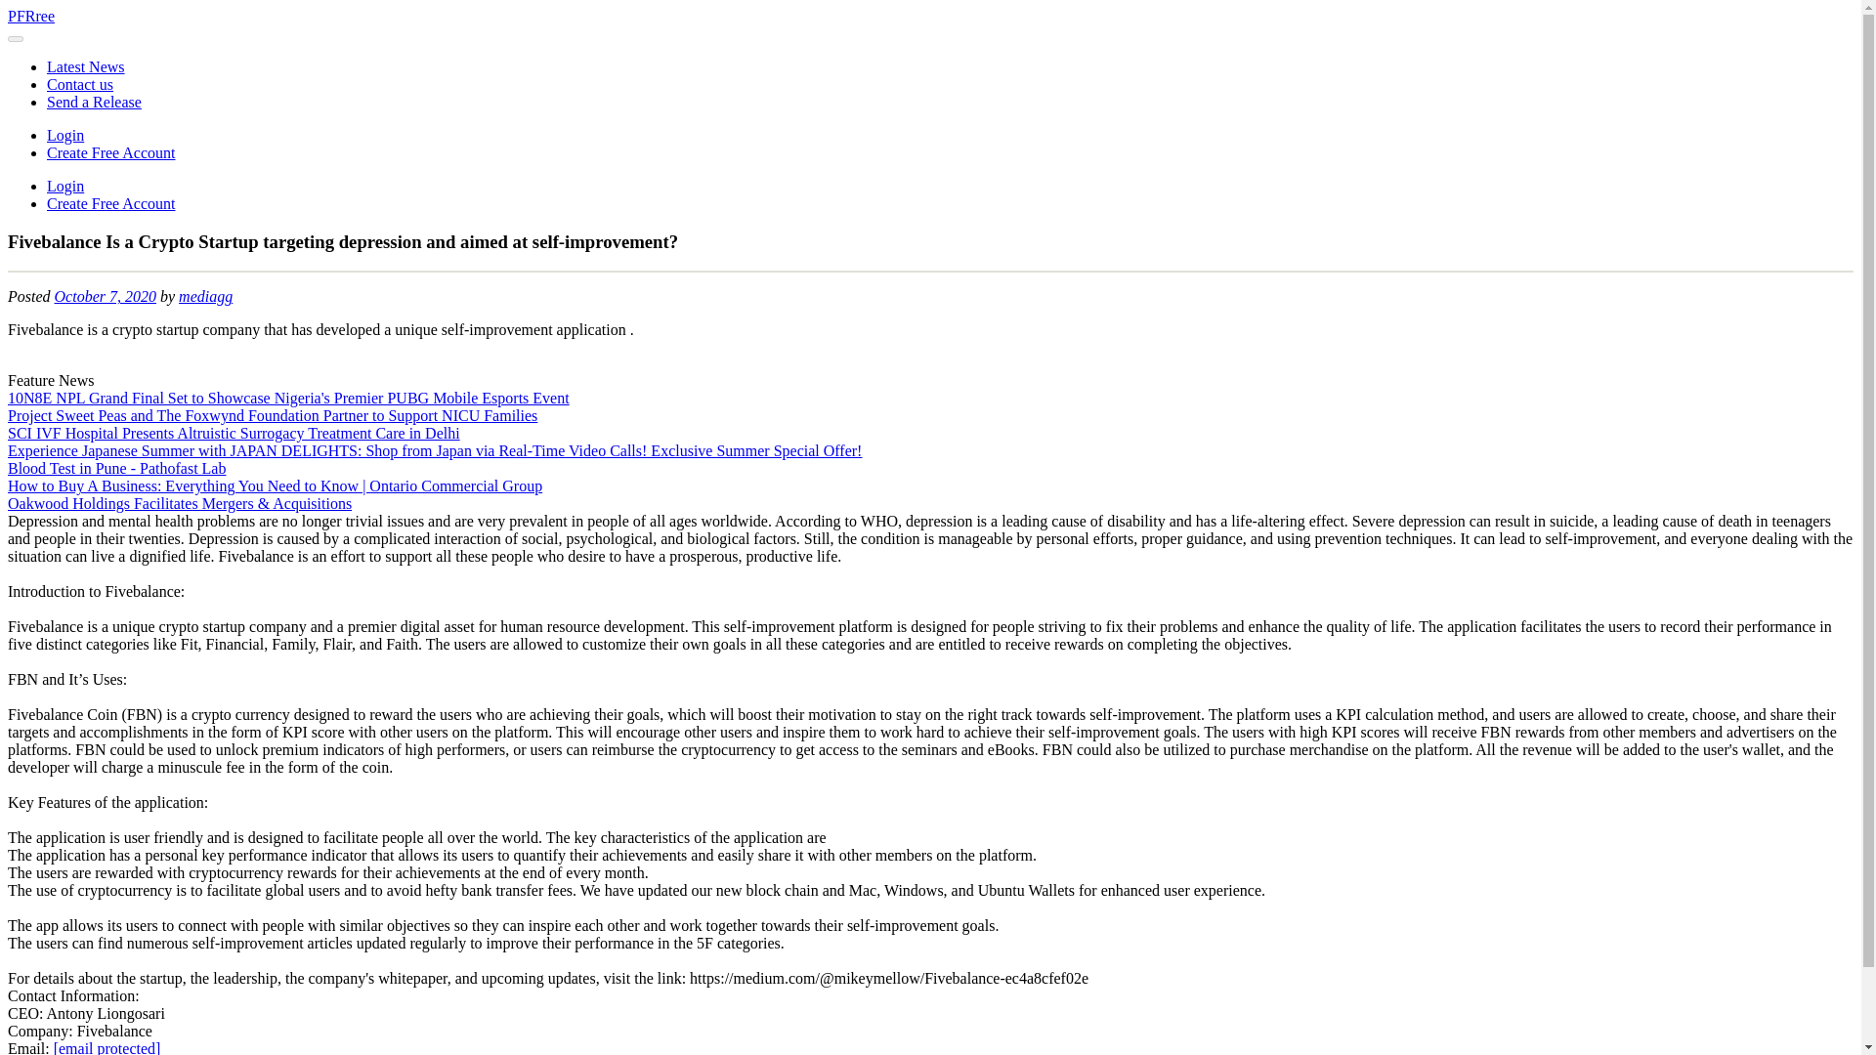 This screenshot has height=1055, width=1876. What do you see at coordinates (105, 296) in the screenshot?
I see `October 7, 2020` at bounding box center [105, 296].